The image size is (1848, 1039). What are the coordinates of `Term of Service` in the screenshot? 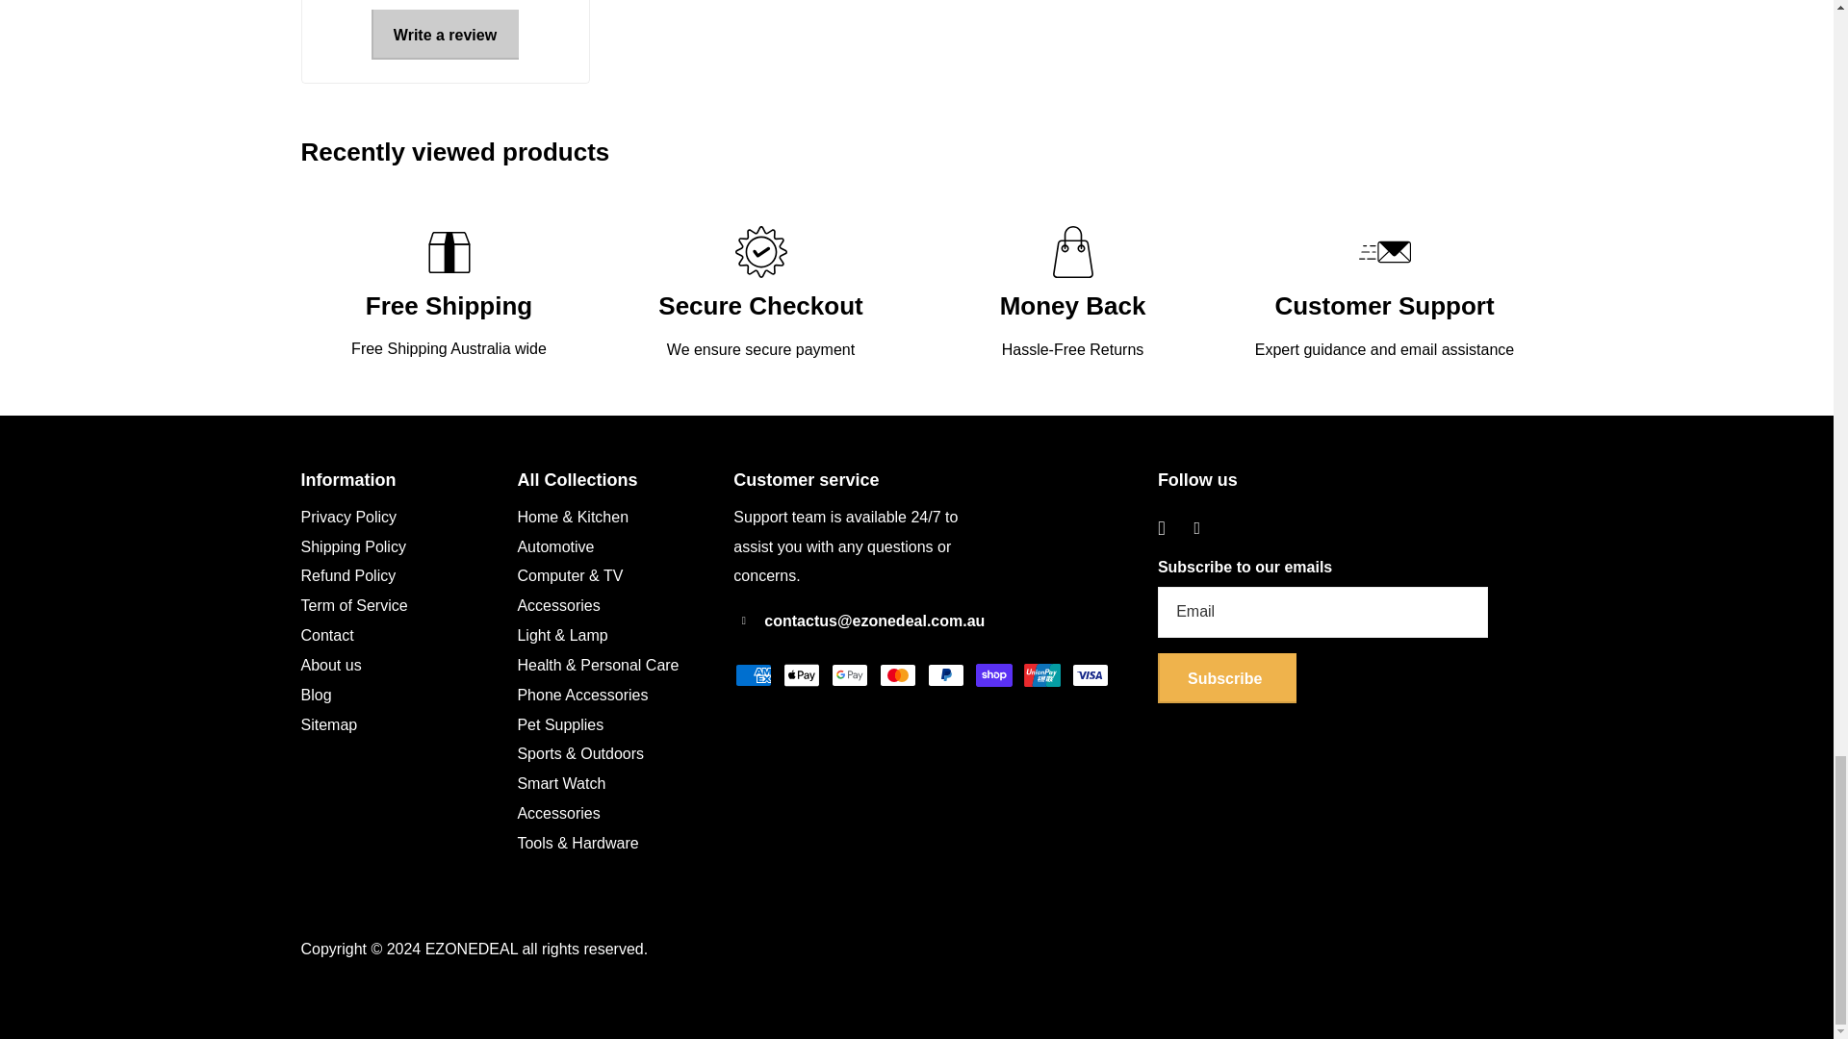 It's located at (352, 606).